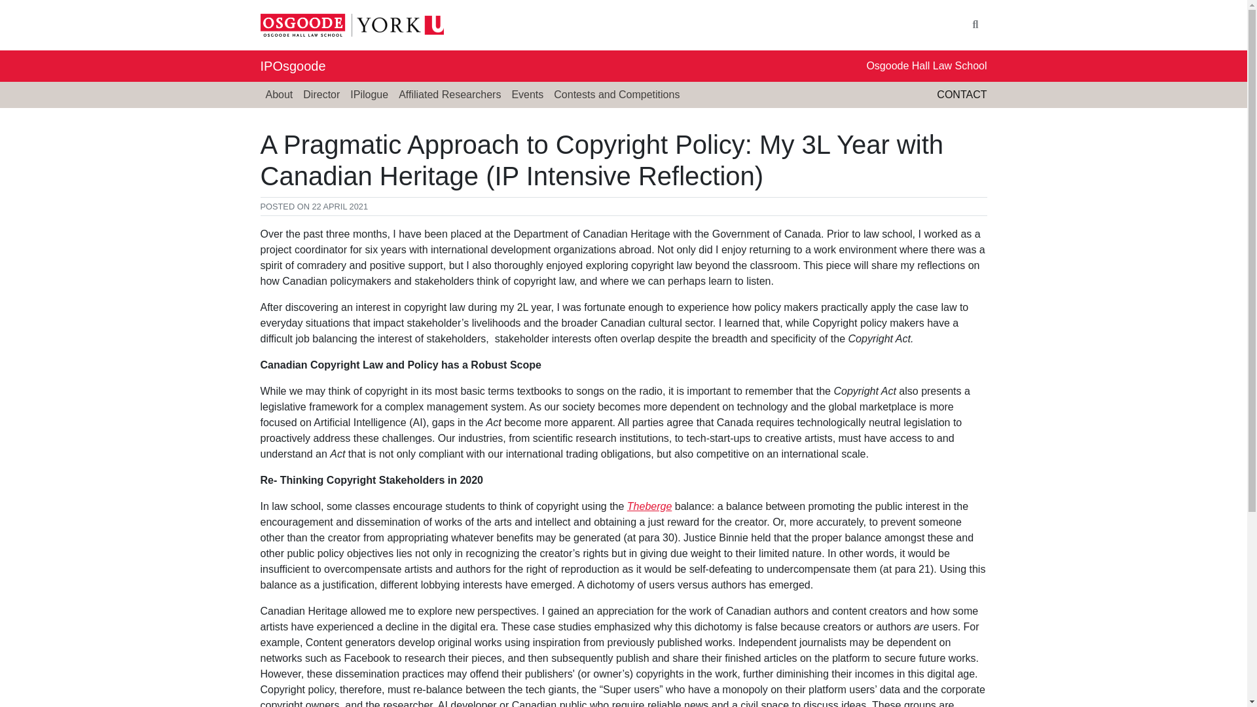 Image resolution: width=1257 pixels, height=707 pixels. What do you see at coordinates (975, 25) in the screenshot?
I see `Search` at bounding box center [975, 25].